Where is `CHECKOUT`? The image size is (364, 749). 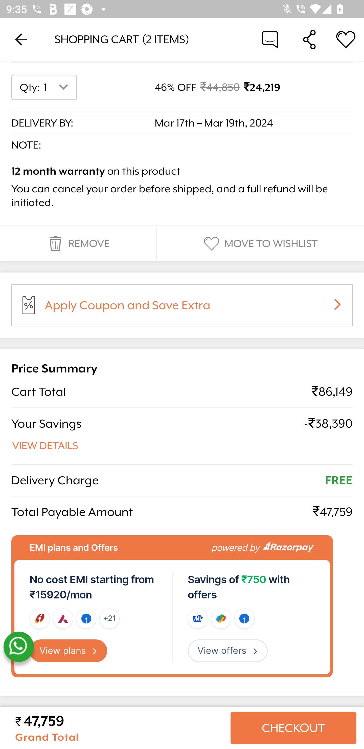 CHECKOUT is located at coordinates (293, 728).